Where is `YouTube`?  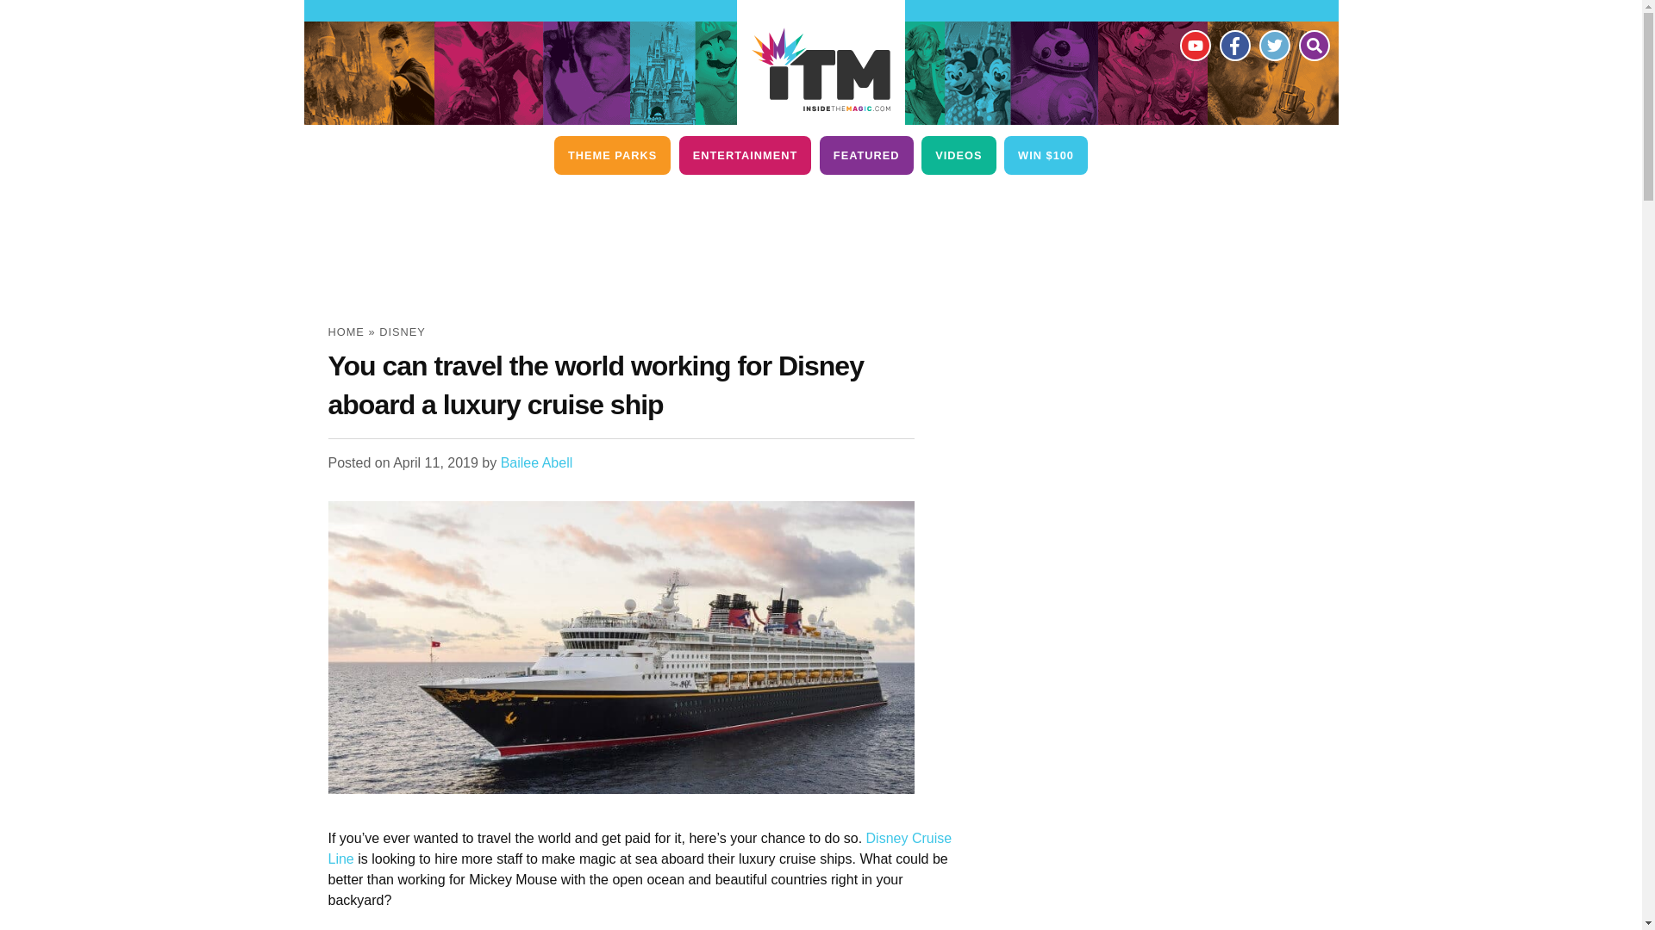 YouTube is located at coordinates (1194, 45).